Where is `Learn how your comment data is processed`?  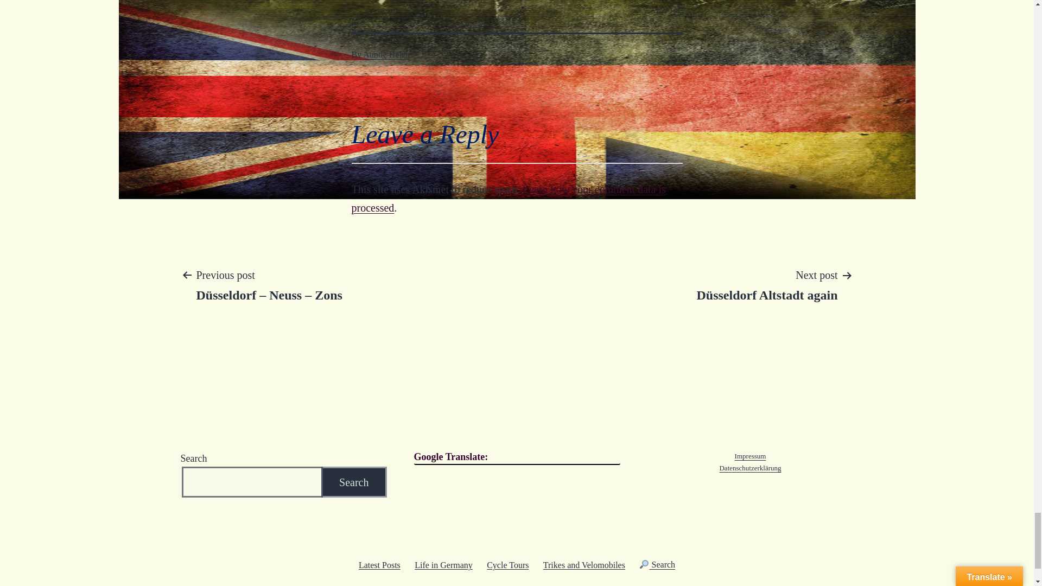
Learn how your comment data is processed is located at coordinates (509, 199).